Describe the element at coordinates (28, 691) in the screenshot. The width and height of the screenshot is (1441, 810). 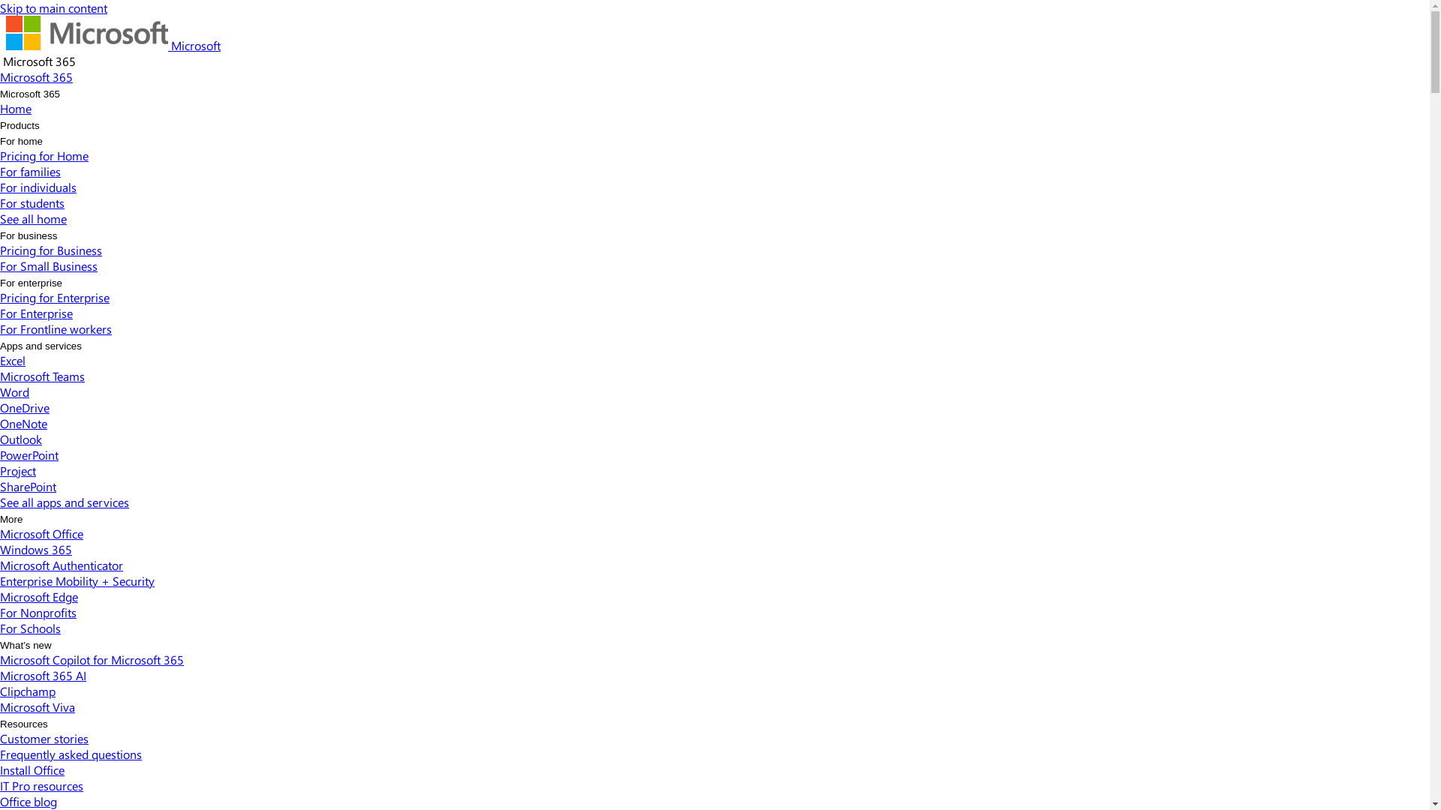
I see `Clipchamp` at that location.